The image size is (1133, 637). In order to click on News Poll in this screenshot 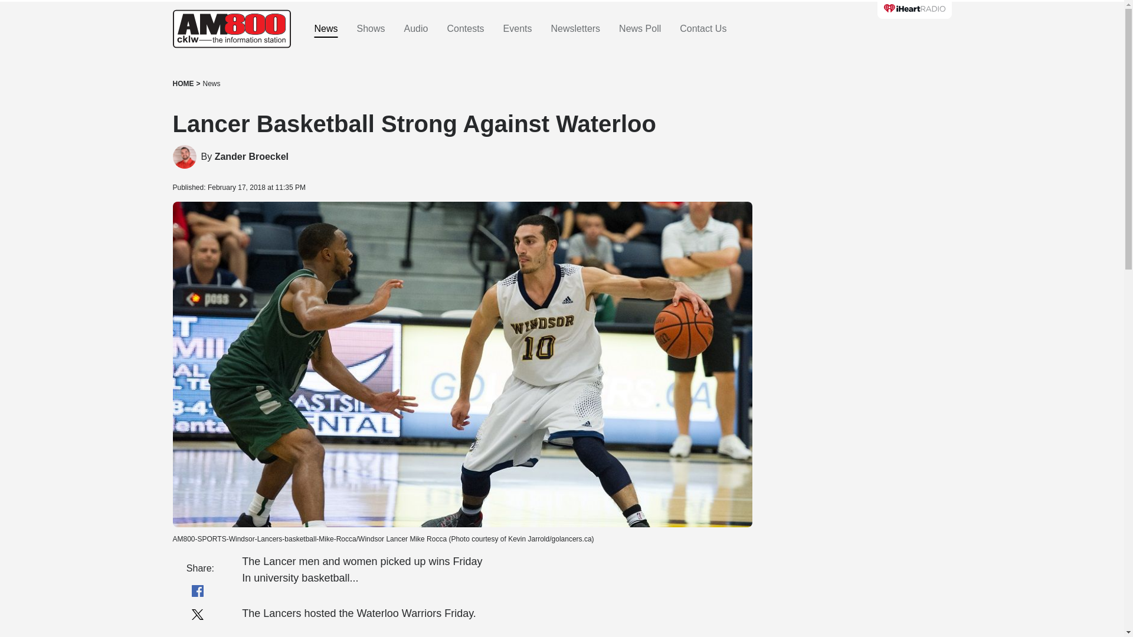, I will do `click(640, 29)`.